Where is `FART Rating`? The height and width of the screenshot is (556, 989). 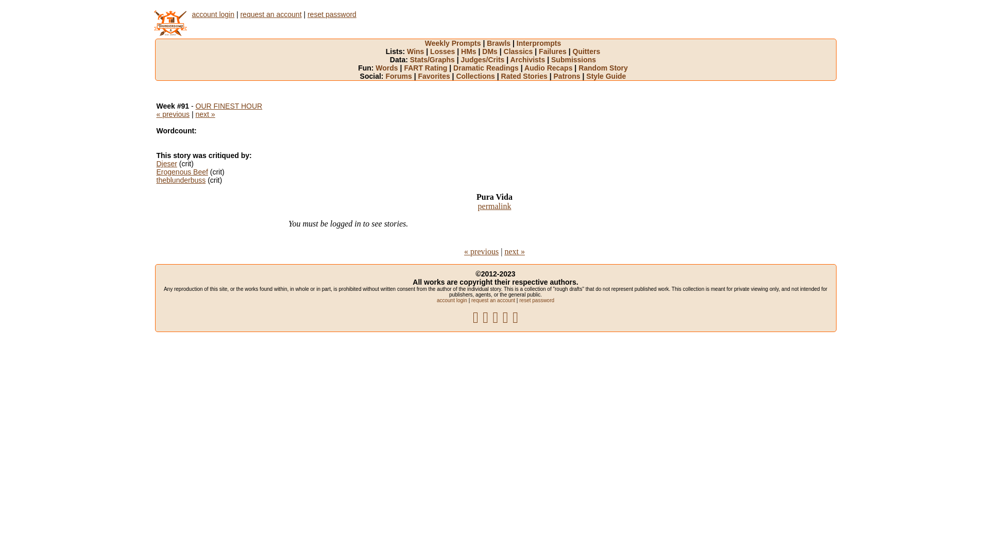 FART Rating is located at coordinates (429, 68).